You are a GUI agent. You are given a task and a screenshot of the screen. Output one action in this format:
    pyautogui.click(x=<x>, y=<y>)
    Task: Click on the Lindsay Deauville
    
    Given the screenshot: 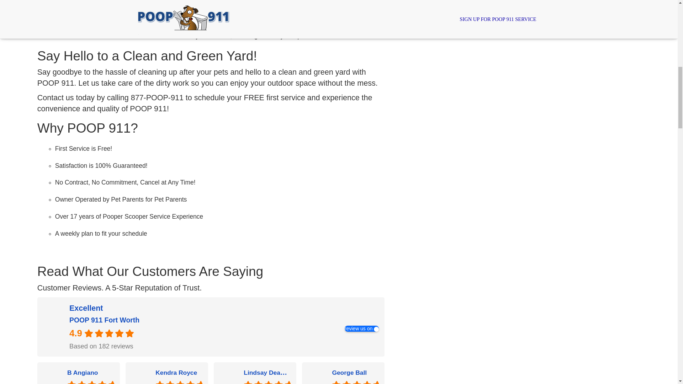 What is the action you would take?
    pyautogui.click(x=270, y=372)
    